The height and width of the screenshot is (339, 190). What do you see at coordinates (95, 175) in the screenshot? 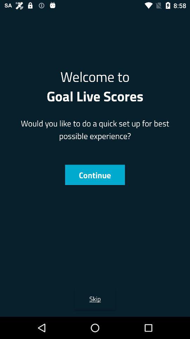
I see `jump until continue item` at bounding box center [95, 175].